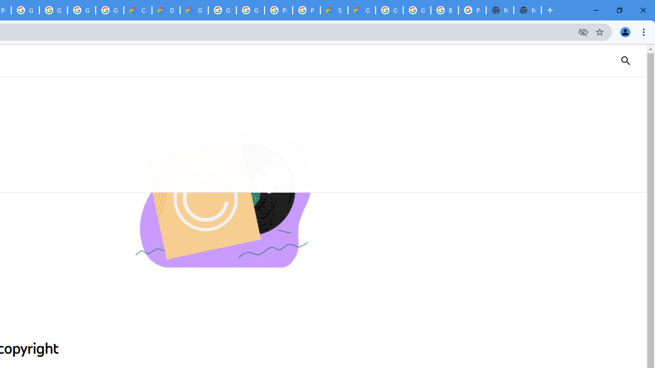  I want to click on Search, so click(625, 60).